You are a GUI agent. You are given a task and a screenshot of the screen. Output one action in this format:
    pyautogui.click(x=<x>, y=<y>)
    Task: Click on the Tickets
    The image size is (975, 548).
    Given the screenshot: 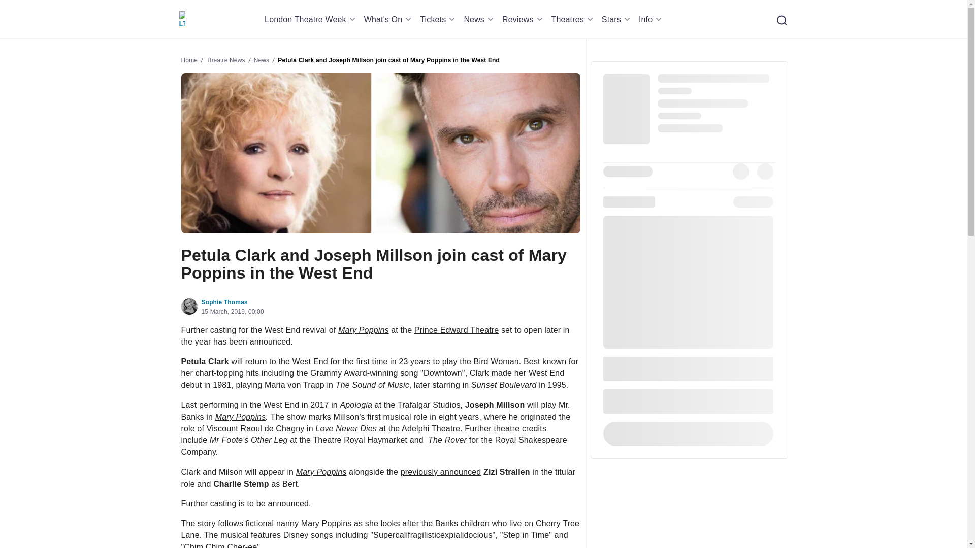 What is the action you would take?
    pyautogui.click(x=439, y=19)
    